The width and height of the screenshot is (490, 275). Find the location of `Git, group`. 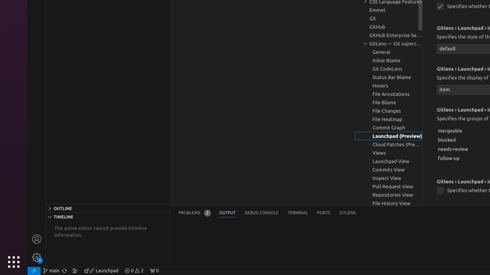

Git, group is located at coordinates (389, 18).